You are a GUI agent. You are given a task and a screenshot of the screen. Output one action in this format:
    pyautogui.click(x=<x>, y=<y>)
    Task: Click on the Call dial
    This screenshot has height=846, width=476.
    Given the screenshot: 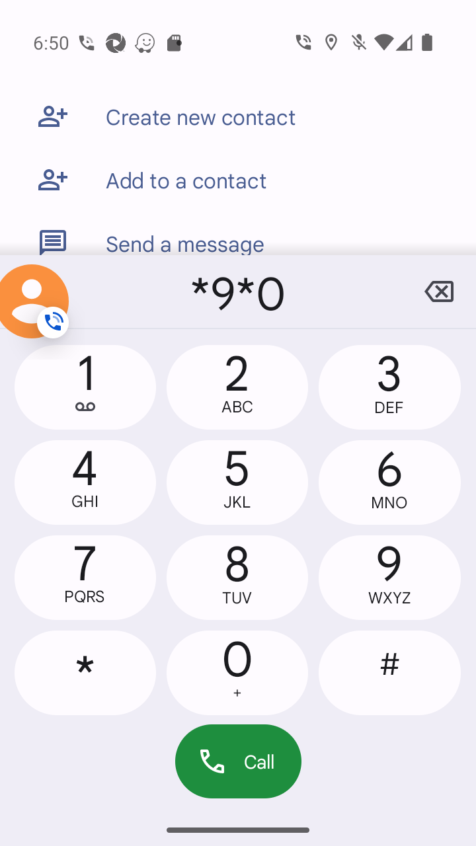 What is the action you would take?
    pyautogui.click(x=238, y=761)
    